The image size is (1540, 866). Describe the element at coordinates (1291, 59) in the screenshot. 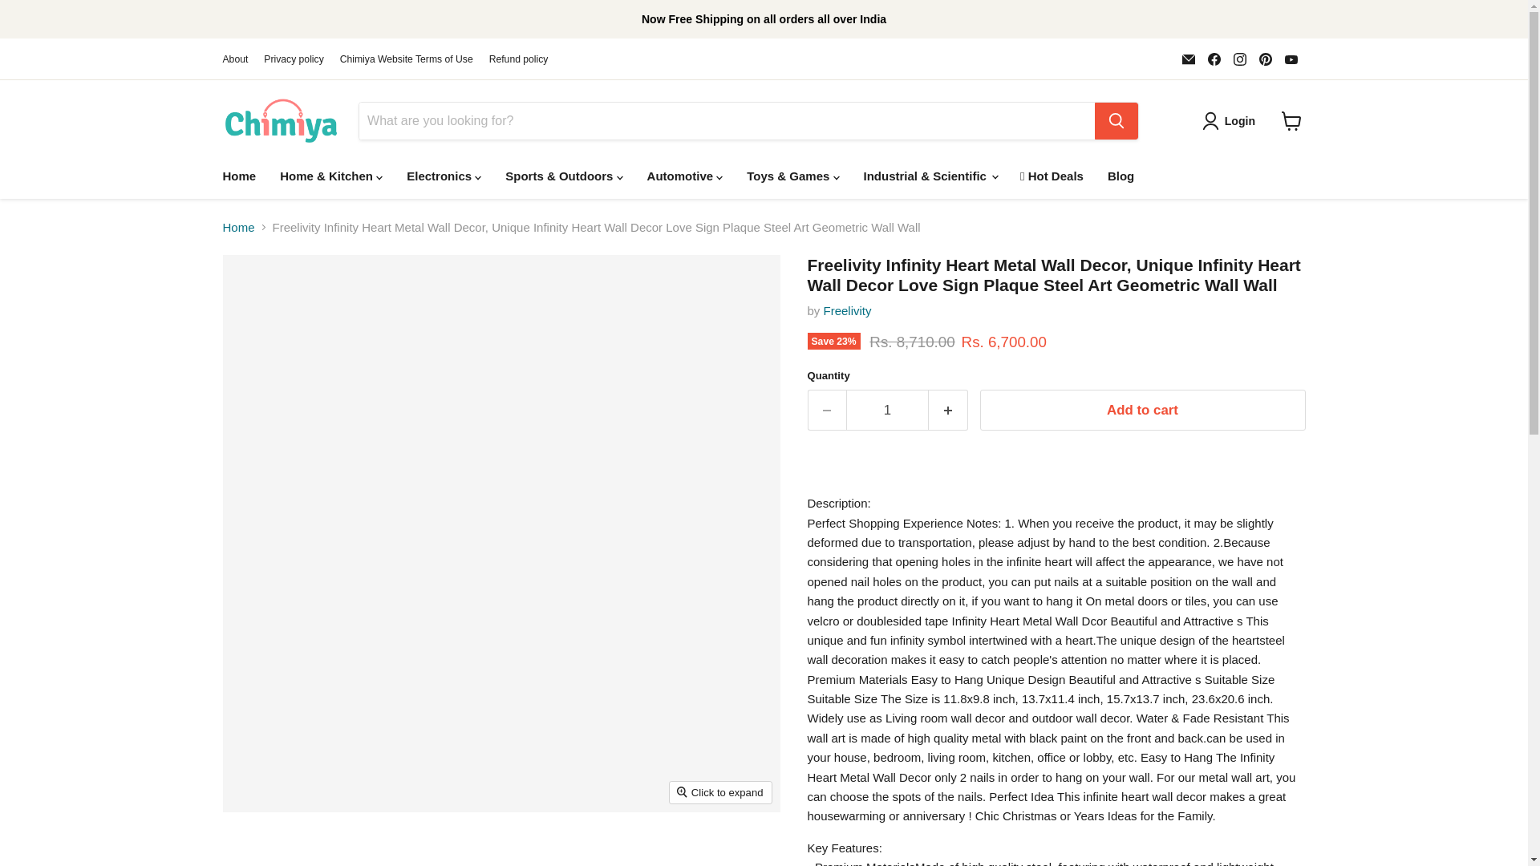

I see `Find us on YouTube` at that location.